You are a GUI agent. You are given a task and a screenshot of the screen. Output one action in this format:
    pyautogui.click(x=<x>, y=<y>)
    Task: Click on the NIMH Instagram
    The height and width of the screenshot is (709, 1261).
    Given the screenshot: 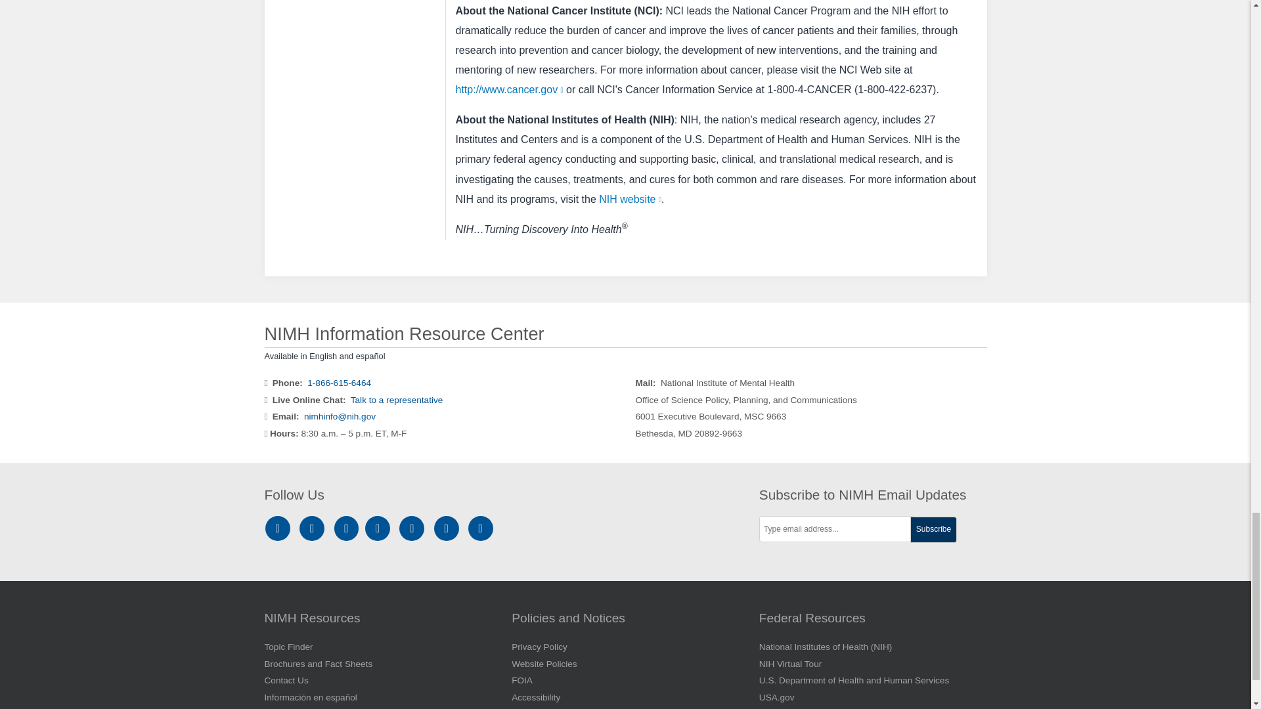 What is the action you would take?
    pyautogui.click(x=280, y=529)
    